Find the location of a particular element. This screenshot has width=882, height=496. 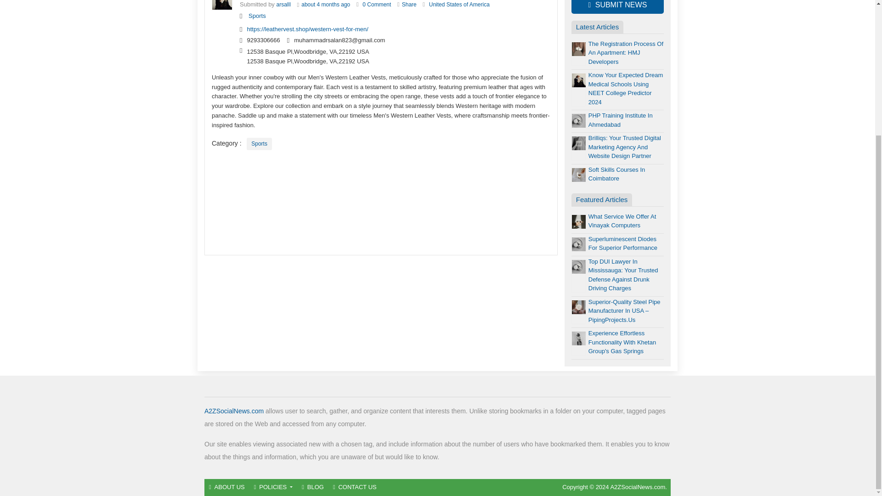

Share is located at coordinates (409, 5).